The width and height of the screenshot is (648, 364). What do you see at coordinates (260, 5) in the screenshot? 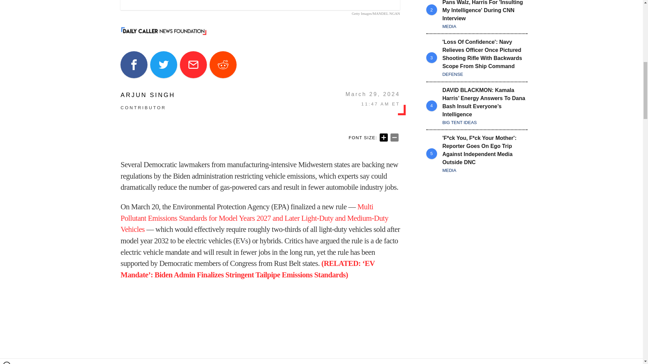
I see `US-POLITICS-BIDEN-MANUFACTURING` at bounding box center [260, 5].